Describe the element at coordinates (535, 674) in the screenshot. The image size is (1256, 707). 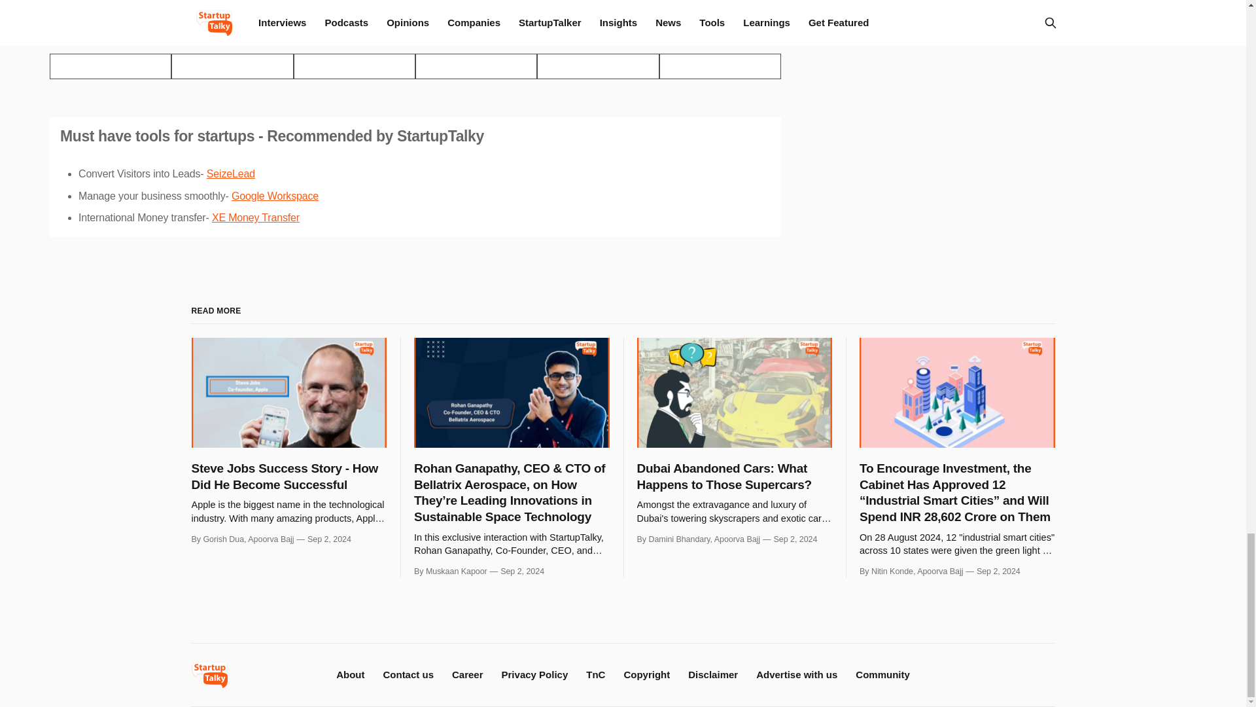
I see `Privacy Policy` at that location.